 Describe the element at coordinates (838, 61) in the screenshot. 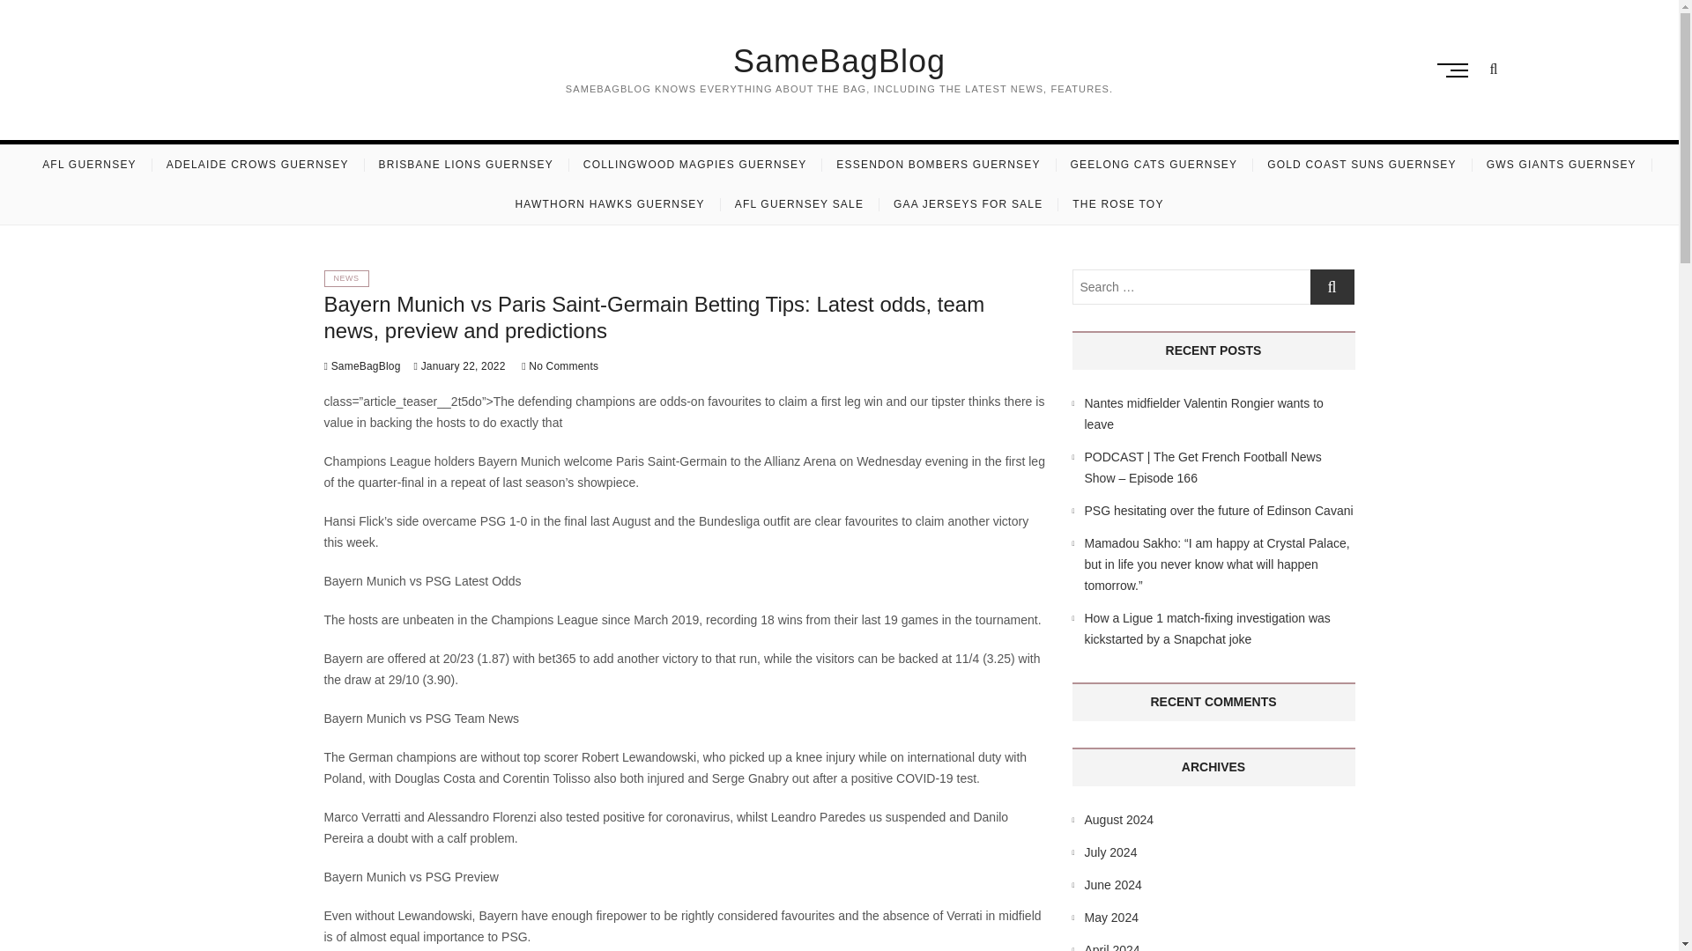

I see `SameBagBlog` at that location.